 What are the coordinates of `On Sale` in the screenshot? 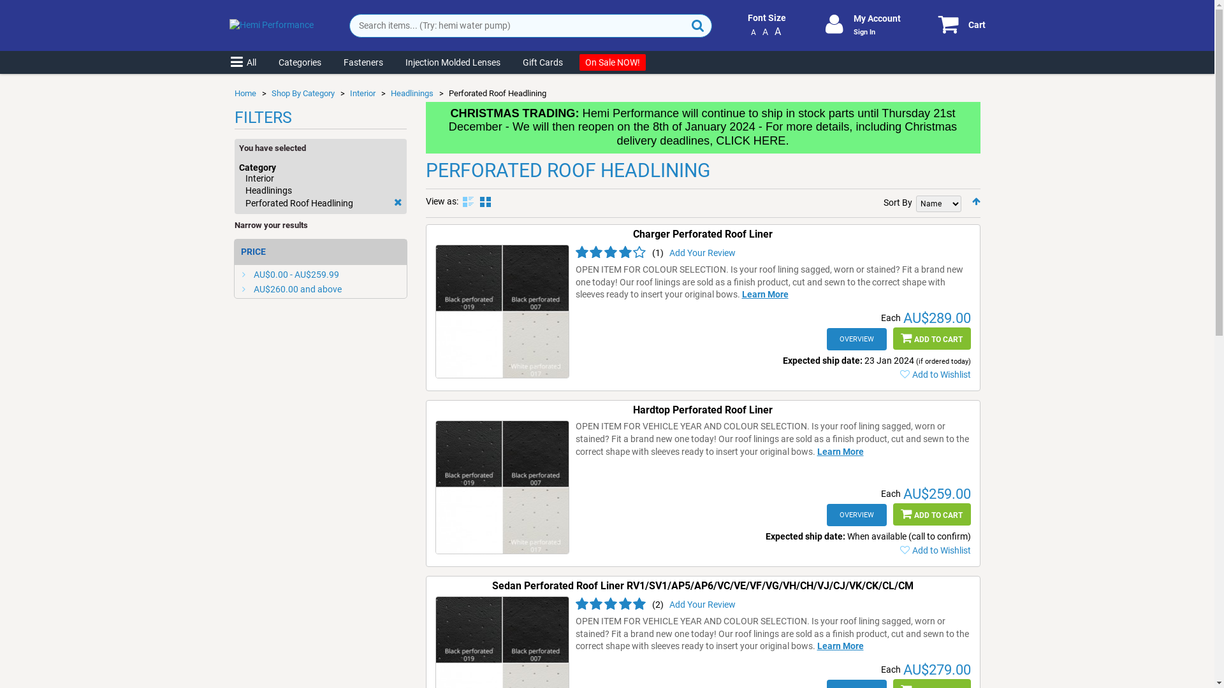 It's located at (612, 62).